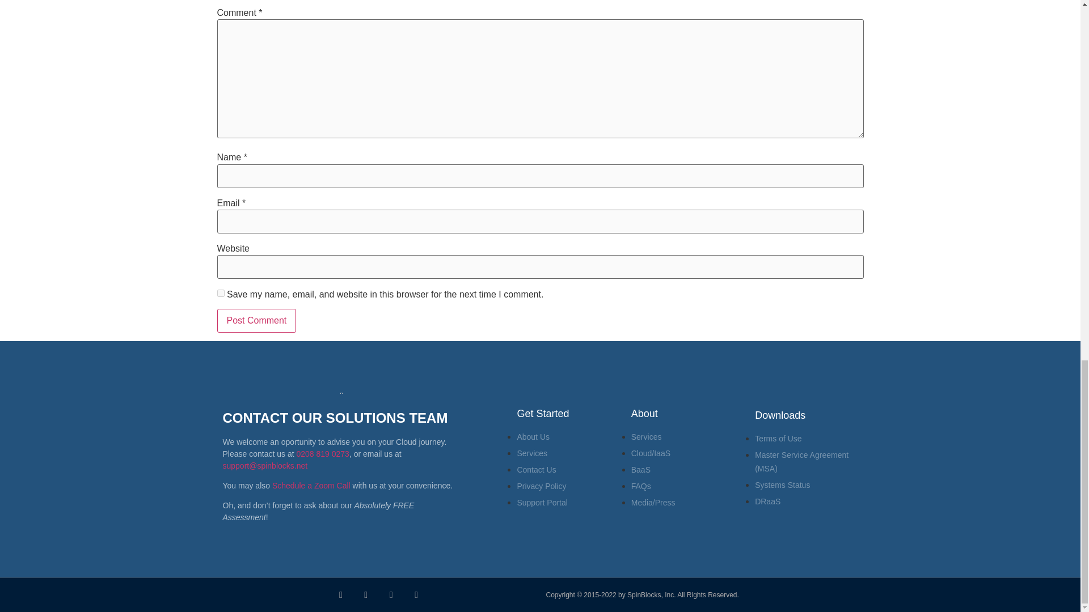 This screenshot has width=1089, height=612. What do you see at coordinates (641, 486) in the screenshot?
I see `FAQs` at bounding box center [641, 486].